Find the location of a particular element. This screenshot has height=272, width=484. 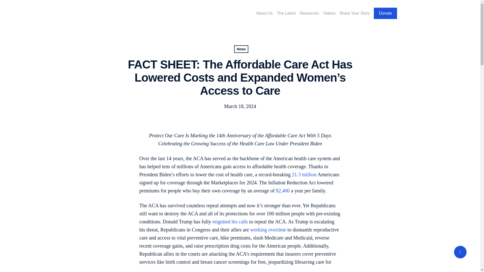

here is located at coordinates (216, 269).